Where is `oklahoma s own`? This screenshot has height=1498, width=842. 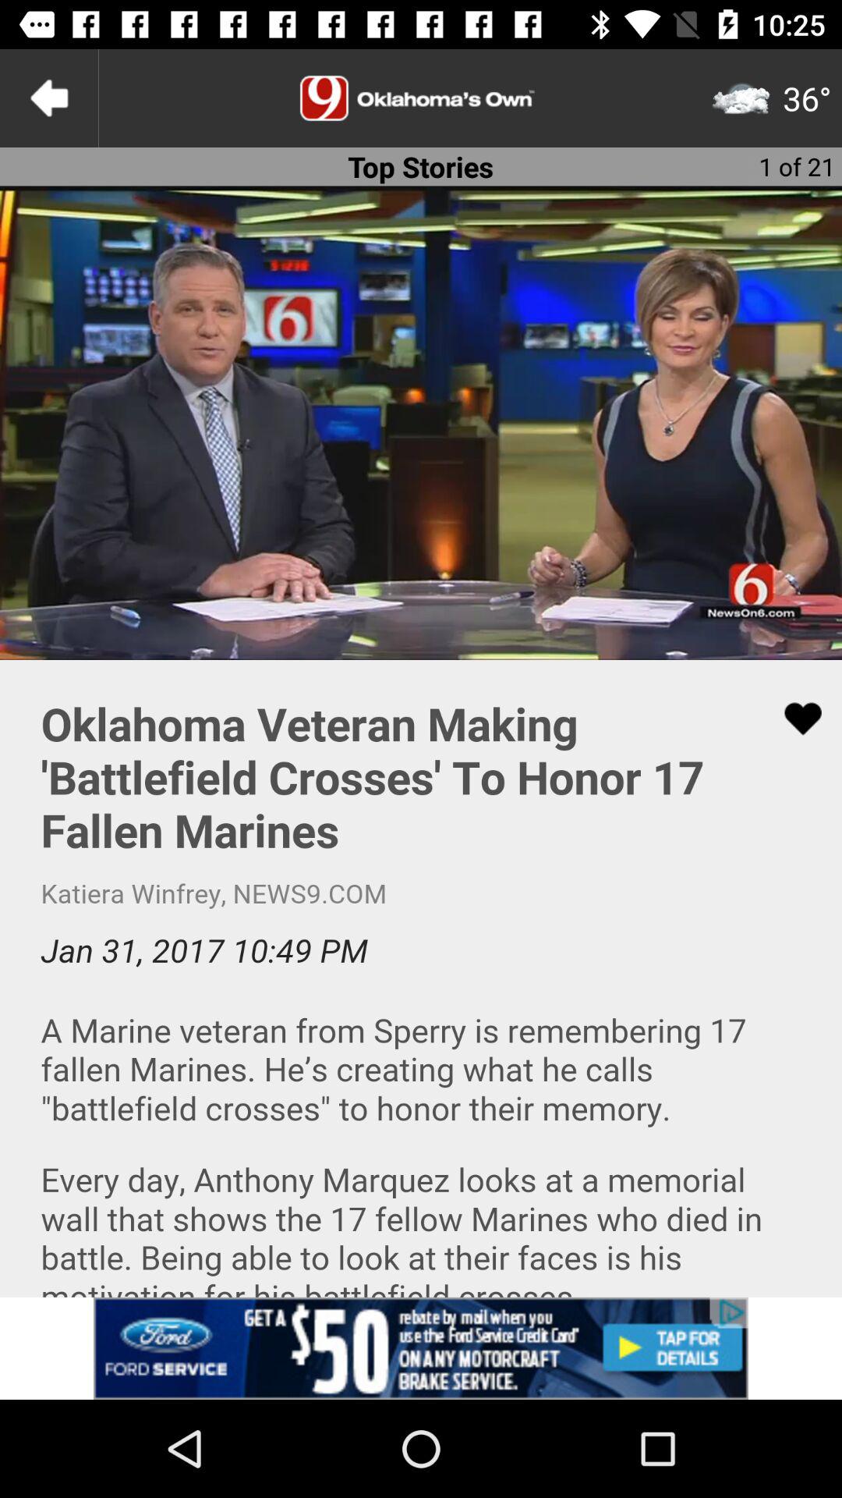
oklahoma s own is located at coordinates (421, 98).